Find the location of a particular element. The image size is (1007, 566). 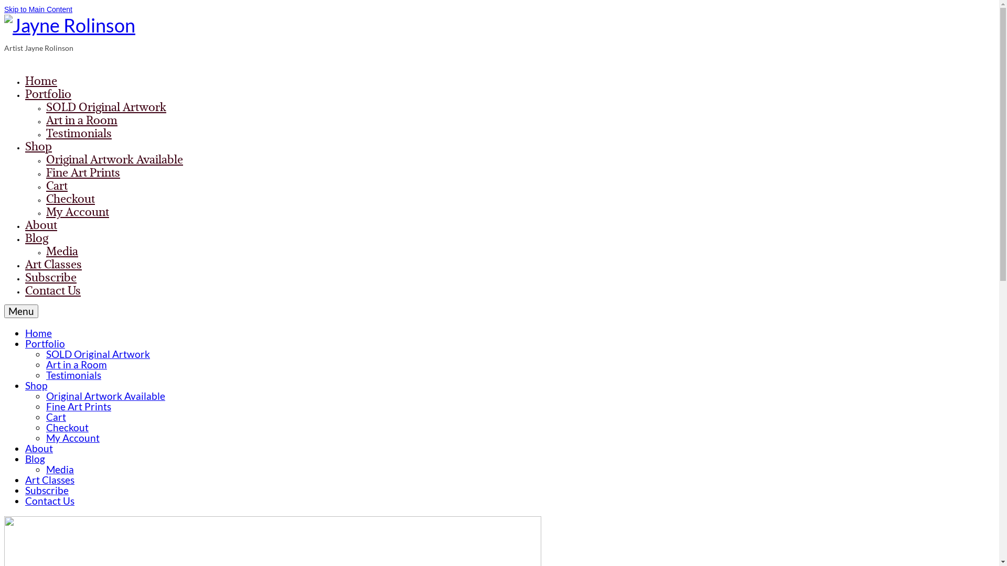

Home is located at coordinates (39, 333).